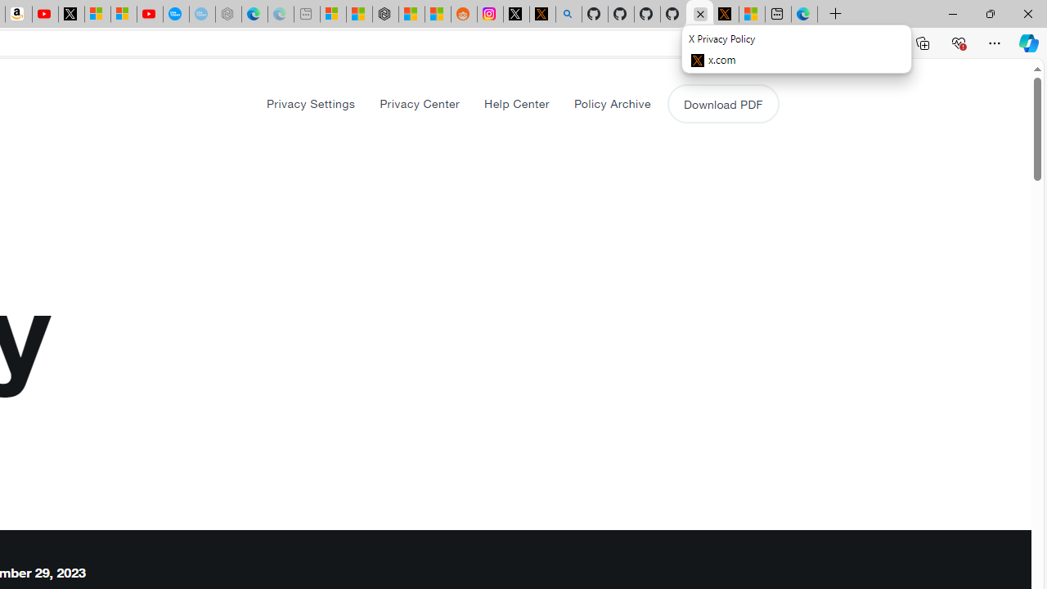 This screenshot has height=589, width=1047. I want to click on Shanghai, China Weather trends | Microsoft Weather, so click(438, 15).